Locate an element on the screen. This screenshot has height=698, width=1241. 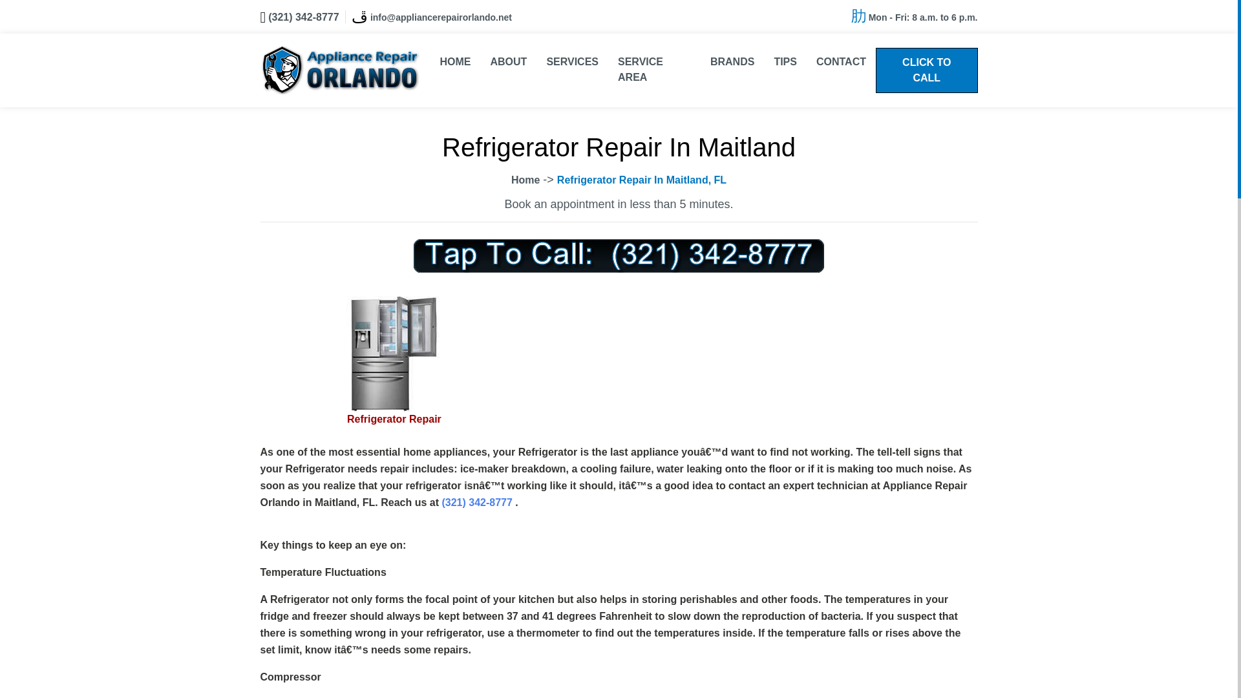
SERVICE AREA is located at coordinates (654, 70).